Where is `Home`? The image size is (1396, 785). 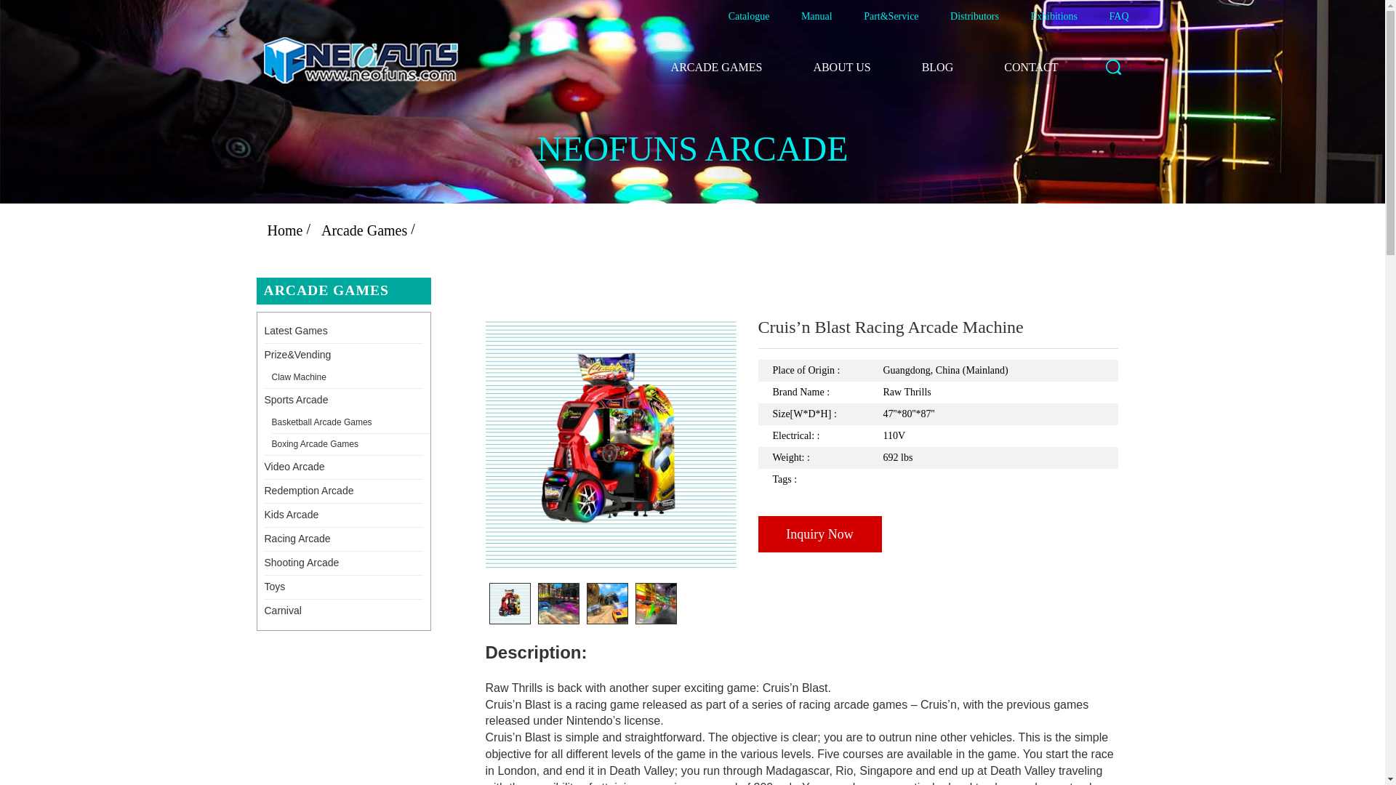
Home is located at coordinates (285, 230).